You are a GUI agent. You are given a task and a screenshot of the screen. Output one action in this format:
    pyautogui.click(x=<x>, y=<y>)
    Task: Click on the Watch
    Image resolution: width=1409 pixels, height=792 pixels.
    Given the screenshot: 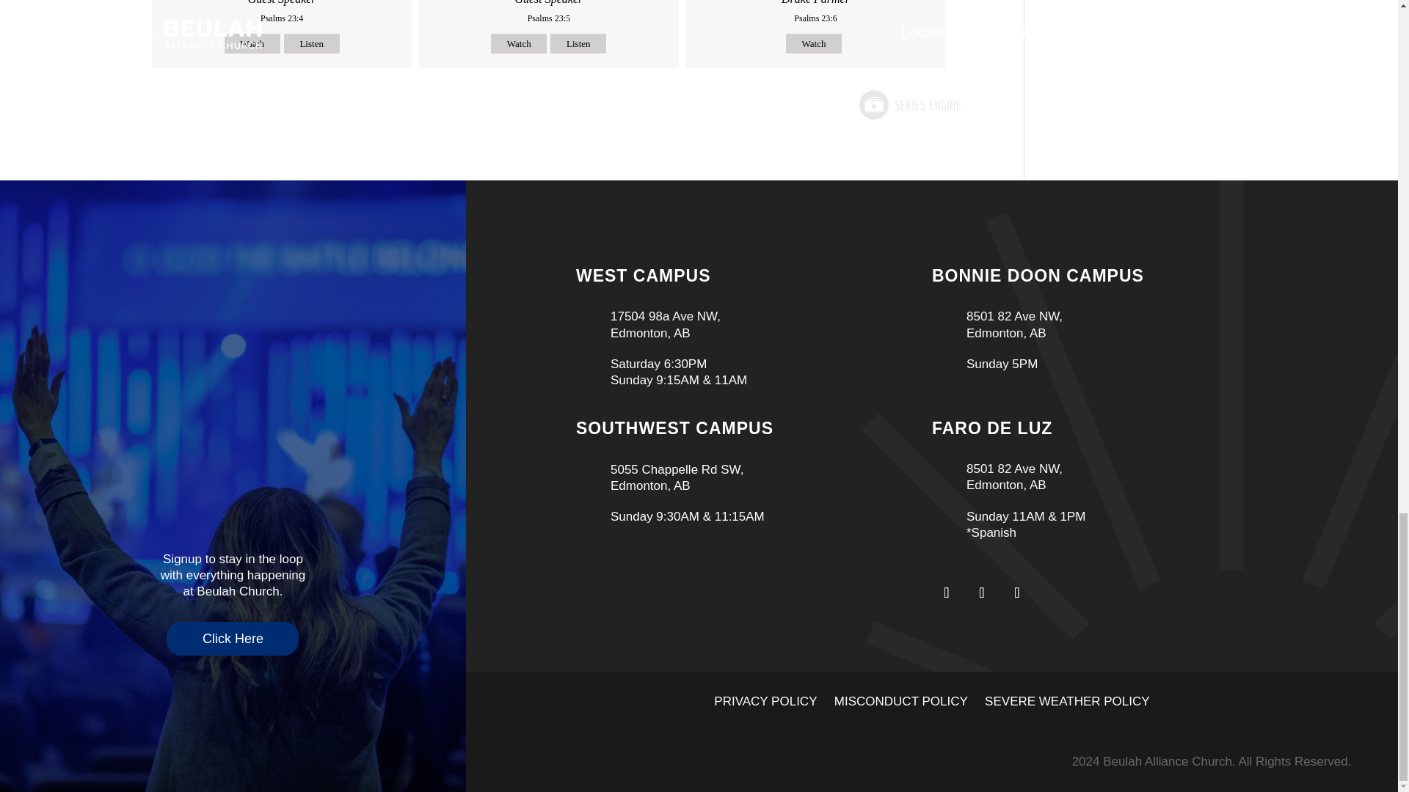 What is the action you would take?
    pyautogui.click(x=252, y=44)
    